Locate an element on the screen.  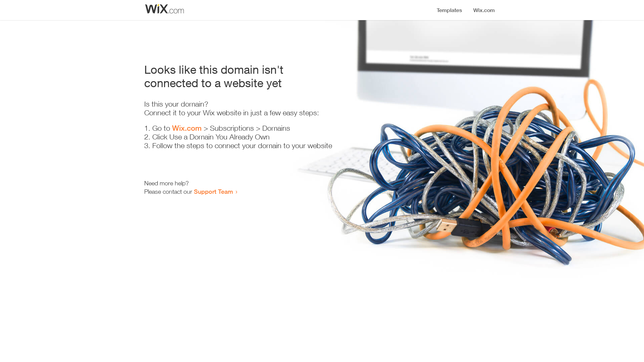
Support Team is located at coordinates (213, 191).